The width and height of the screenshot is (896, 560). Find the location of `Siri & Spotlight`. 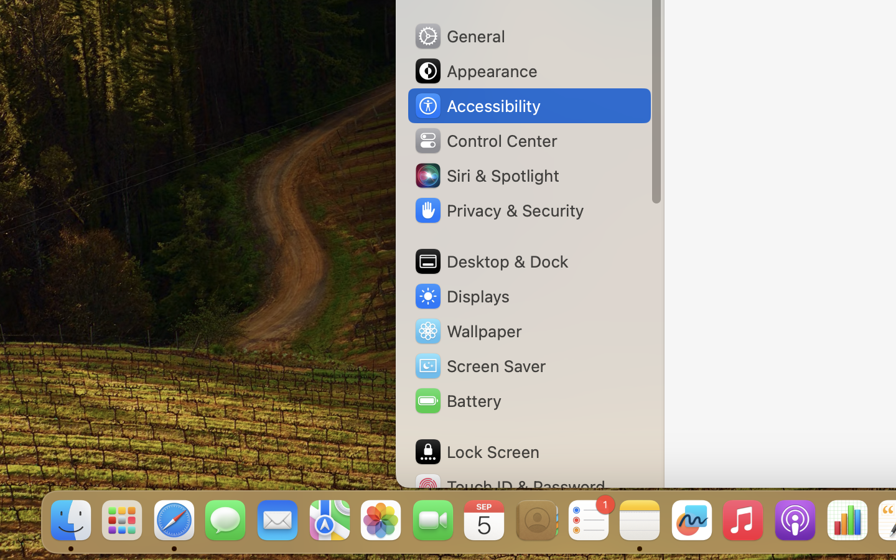

Siri & Spotlight is located at coordinates (486, 175).